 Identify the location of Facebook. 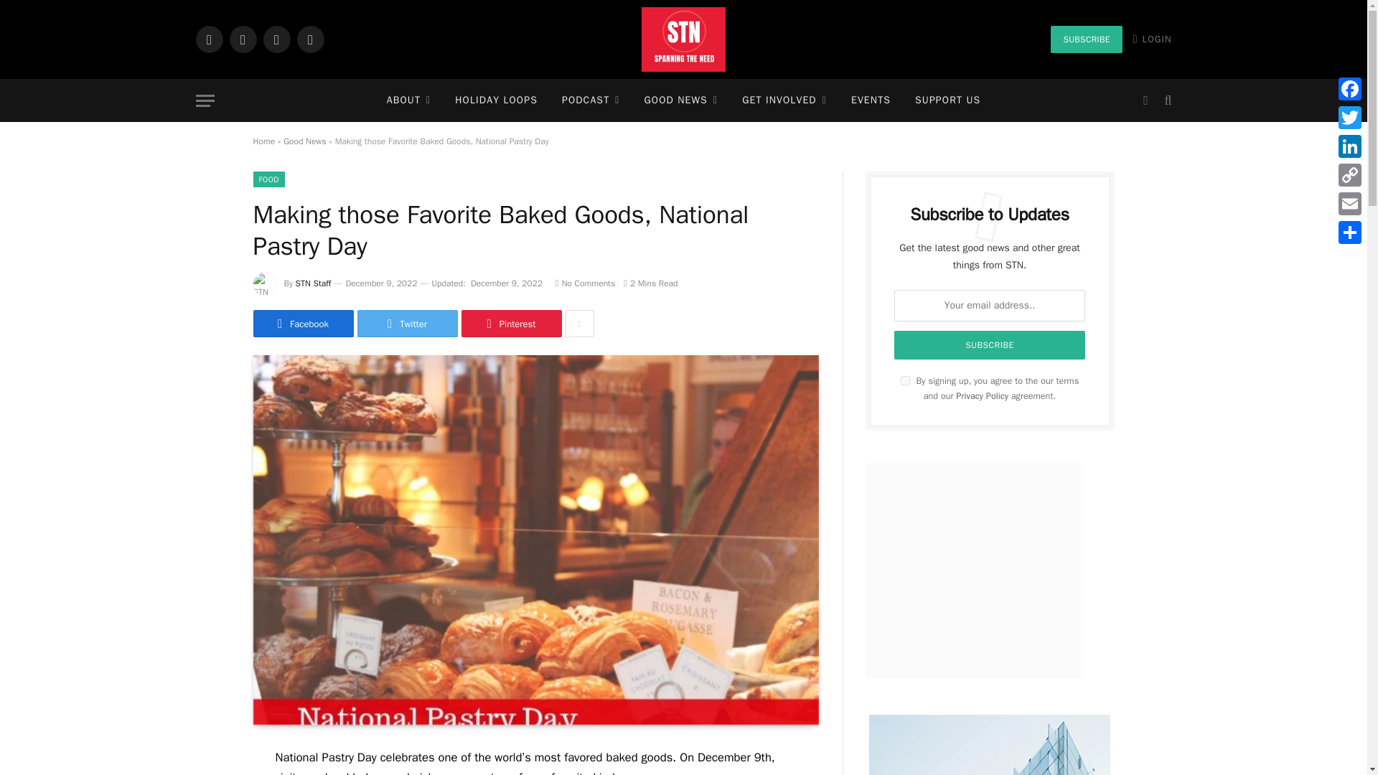
(208, 39).